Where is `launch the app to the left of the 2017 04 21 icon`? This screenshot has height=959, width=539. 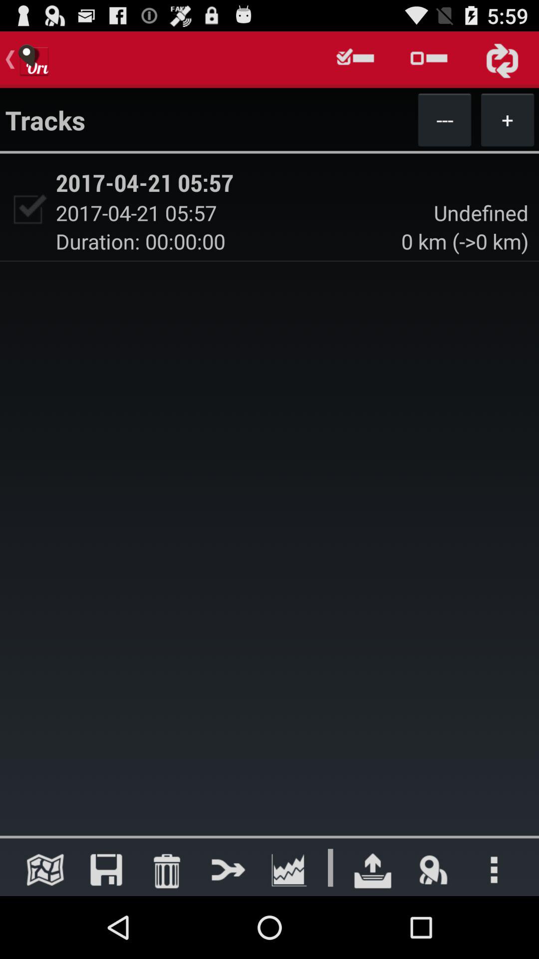
launch the app to the left of the 2017 04 21 icon is located at coordinates (28, 209).